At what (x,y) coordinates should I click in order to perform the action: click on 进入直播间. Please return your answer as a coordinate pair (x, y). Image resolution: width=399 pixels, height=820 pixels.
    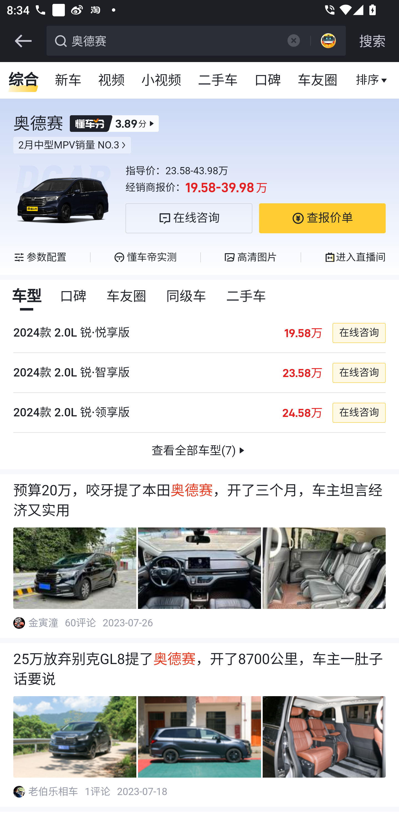
    Looking at the image, I should click on (354, 257).